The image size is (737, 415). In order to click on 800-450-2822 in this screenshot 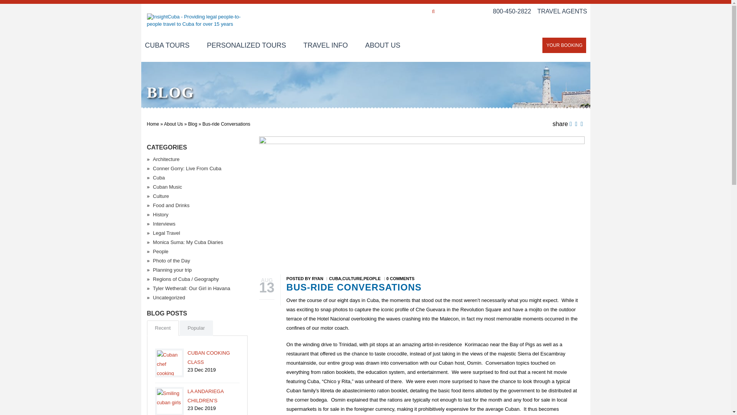, I will do `click(512, 11)`.